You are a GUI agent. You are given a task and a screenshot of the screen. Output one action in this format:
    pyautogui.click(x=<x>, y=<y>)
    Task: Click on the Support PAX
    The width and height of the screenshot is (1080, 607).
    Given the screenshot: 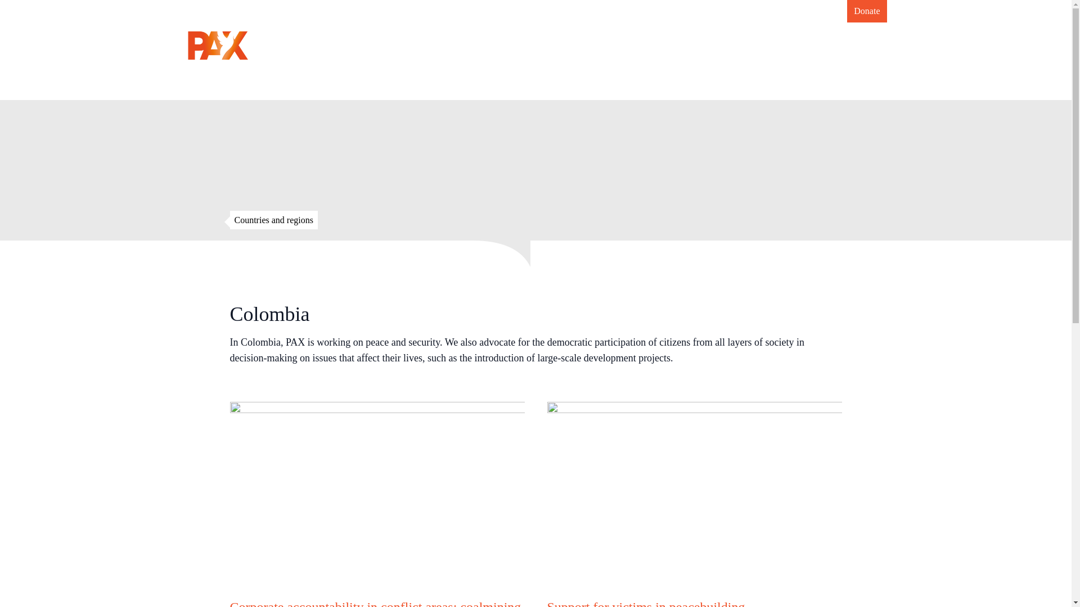 What is the action you would take?
    pyautogui.click(x=760, y=45)
    